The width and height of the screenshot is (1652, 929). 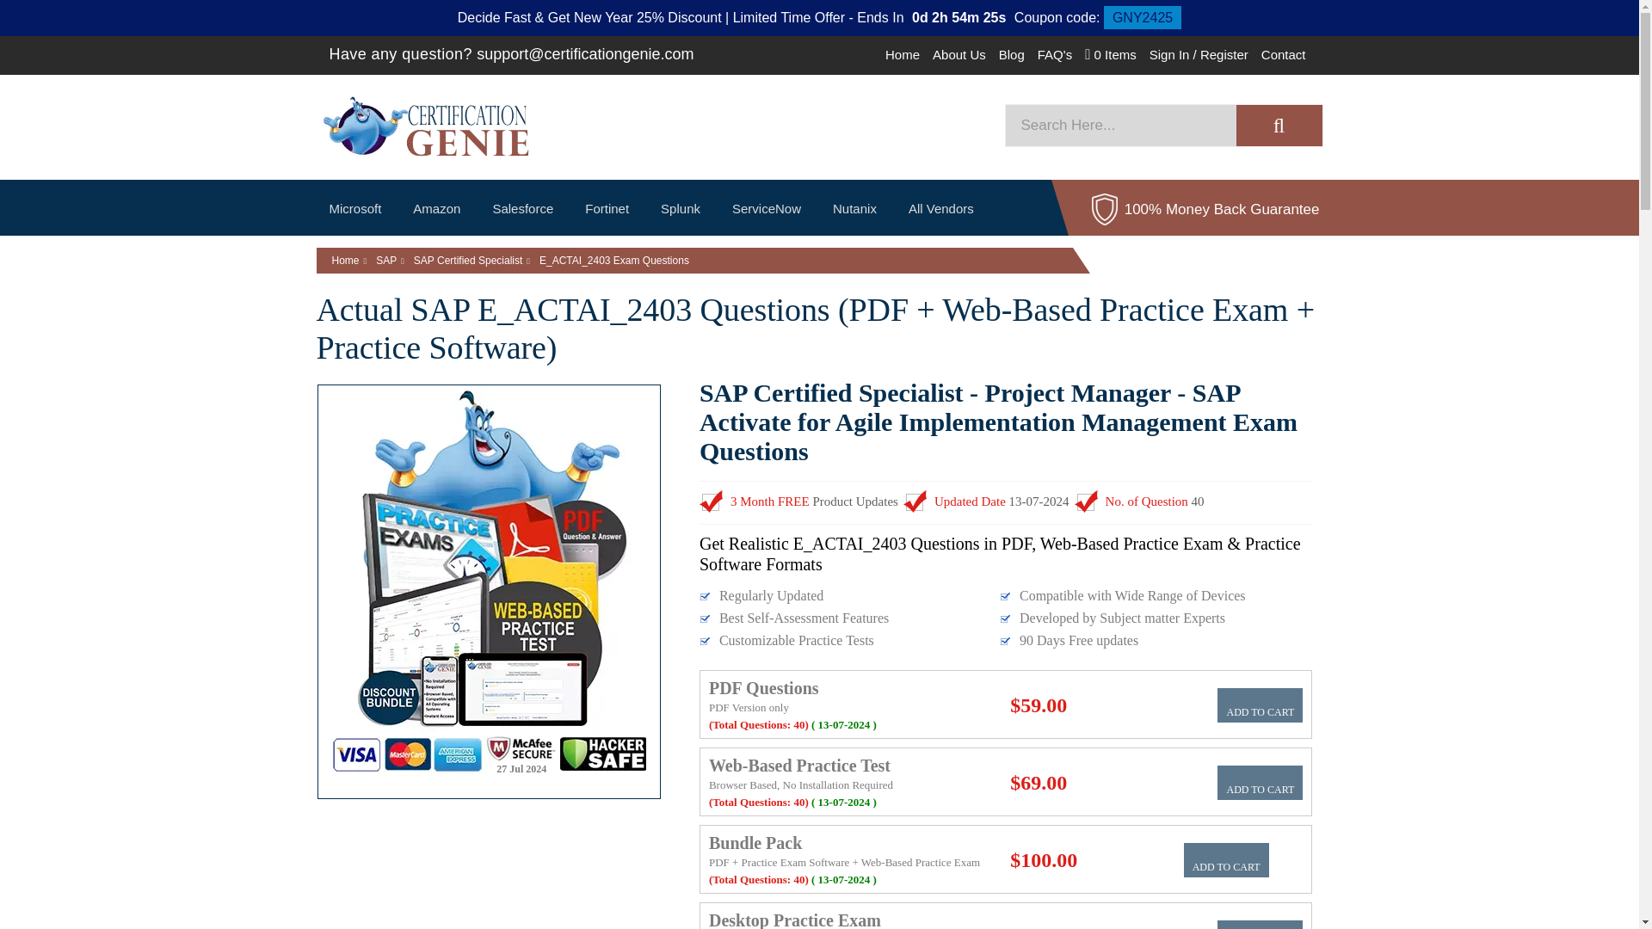 What do you see at coordinates (436, 208) in the screenshot?
I see `Amazon` at bounding box center [436, 208].